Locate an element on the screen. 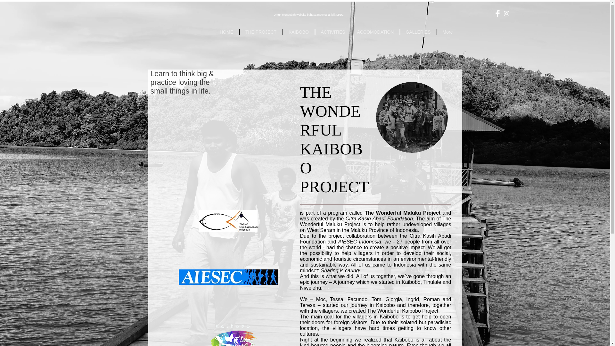  The Wonderful Maluku Project is located at coordinates (228, 277).